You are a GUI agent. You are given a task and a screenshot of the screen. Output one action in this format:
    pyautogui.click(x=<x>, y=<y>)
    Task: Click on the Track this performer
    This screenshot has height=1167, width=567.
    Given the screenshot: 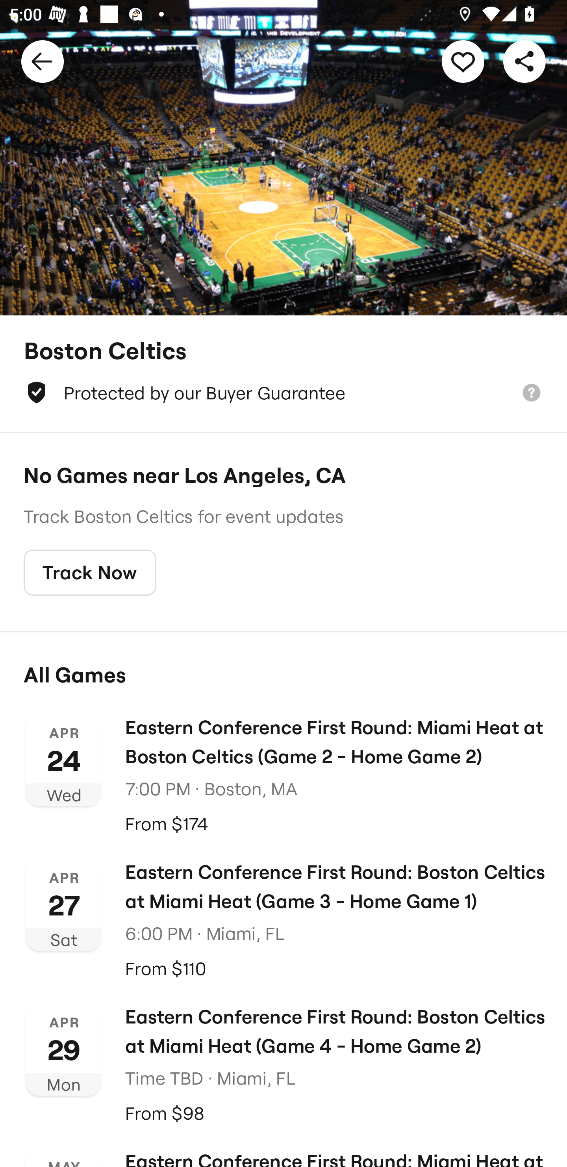 What is the action you would take?
    pyautogui.click(x=463, y=61)
    